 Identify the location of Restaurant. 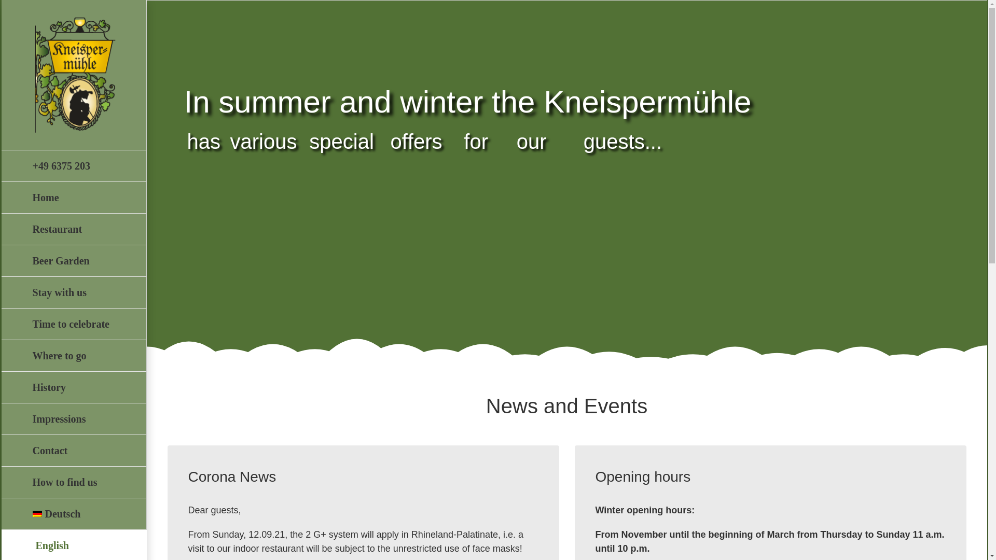
(73, 229).